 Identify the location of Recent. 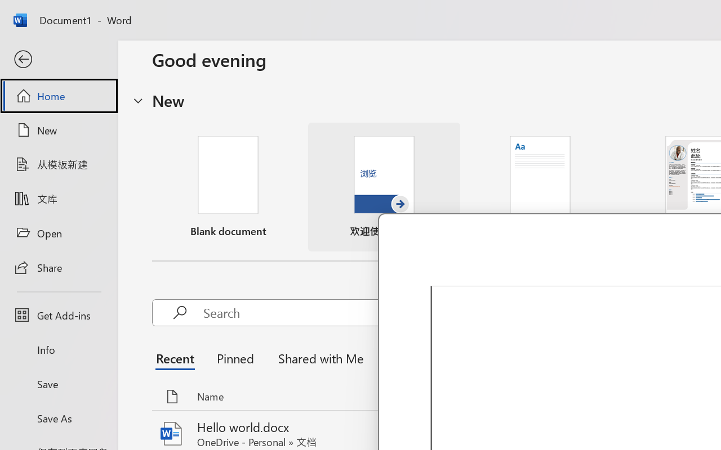
(178, 358).